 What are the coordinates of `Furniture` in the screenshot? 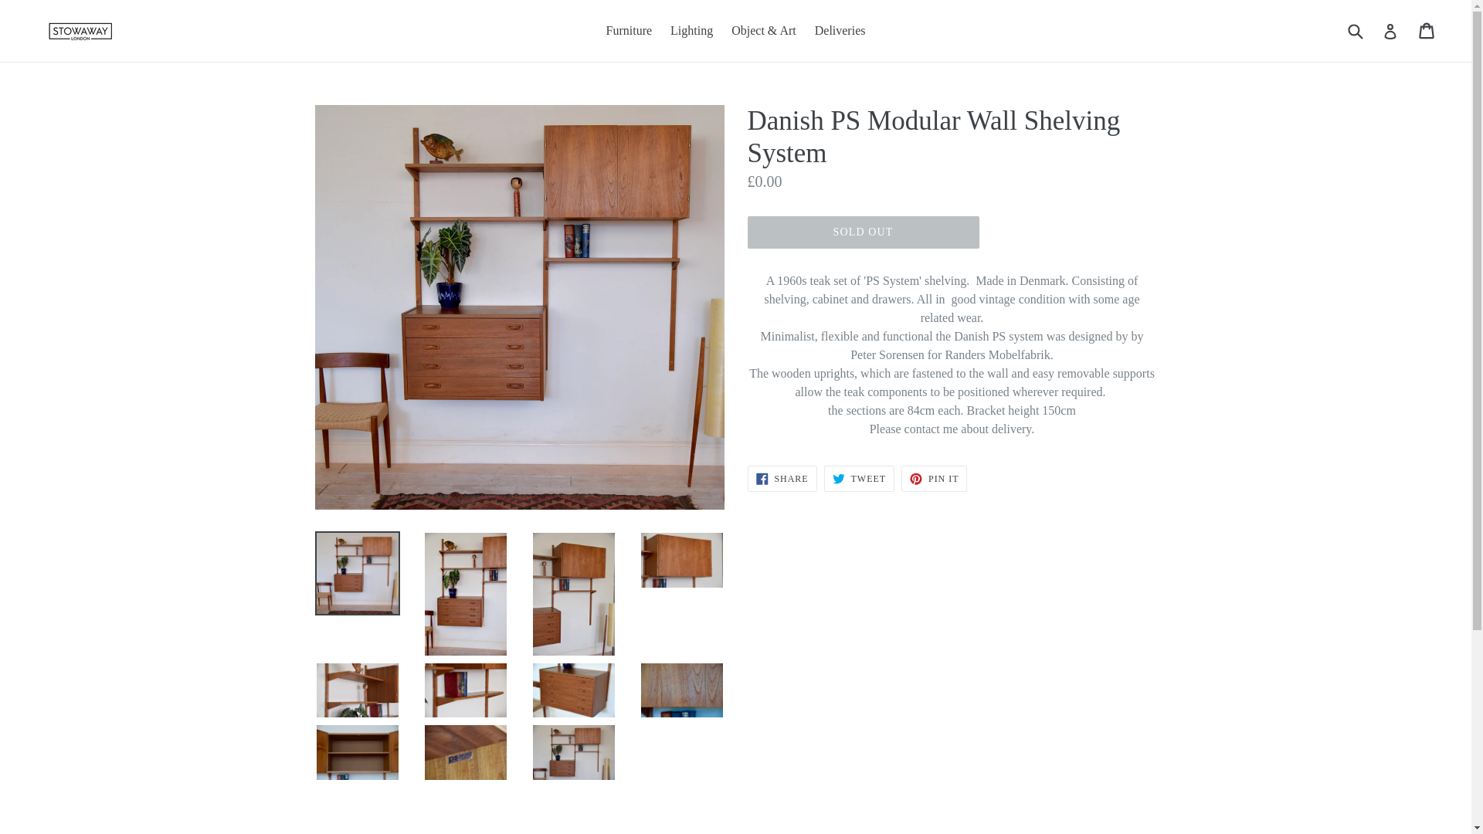 It's located at (934, 479).